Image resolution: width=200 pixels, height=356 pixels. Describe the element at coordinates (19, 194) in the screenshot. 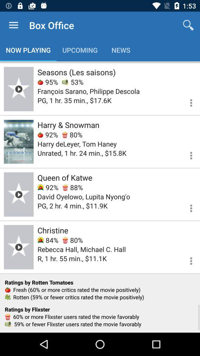

I see `check the page` at that location.